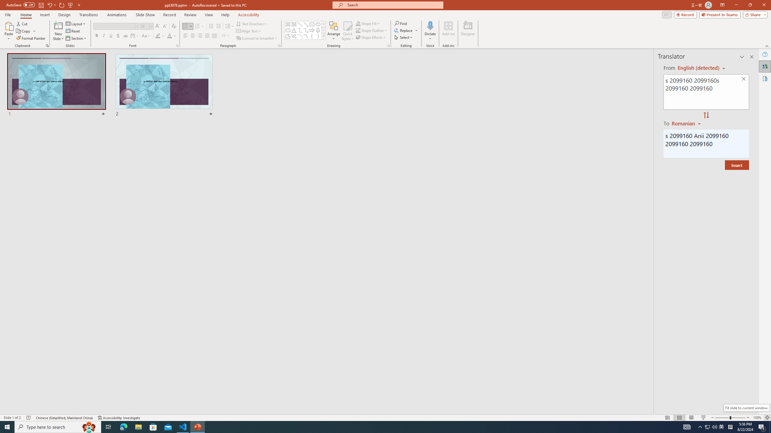  Describe the element at coordinates (76, 38) in the screenshot. I see `Section` at that location.